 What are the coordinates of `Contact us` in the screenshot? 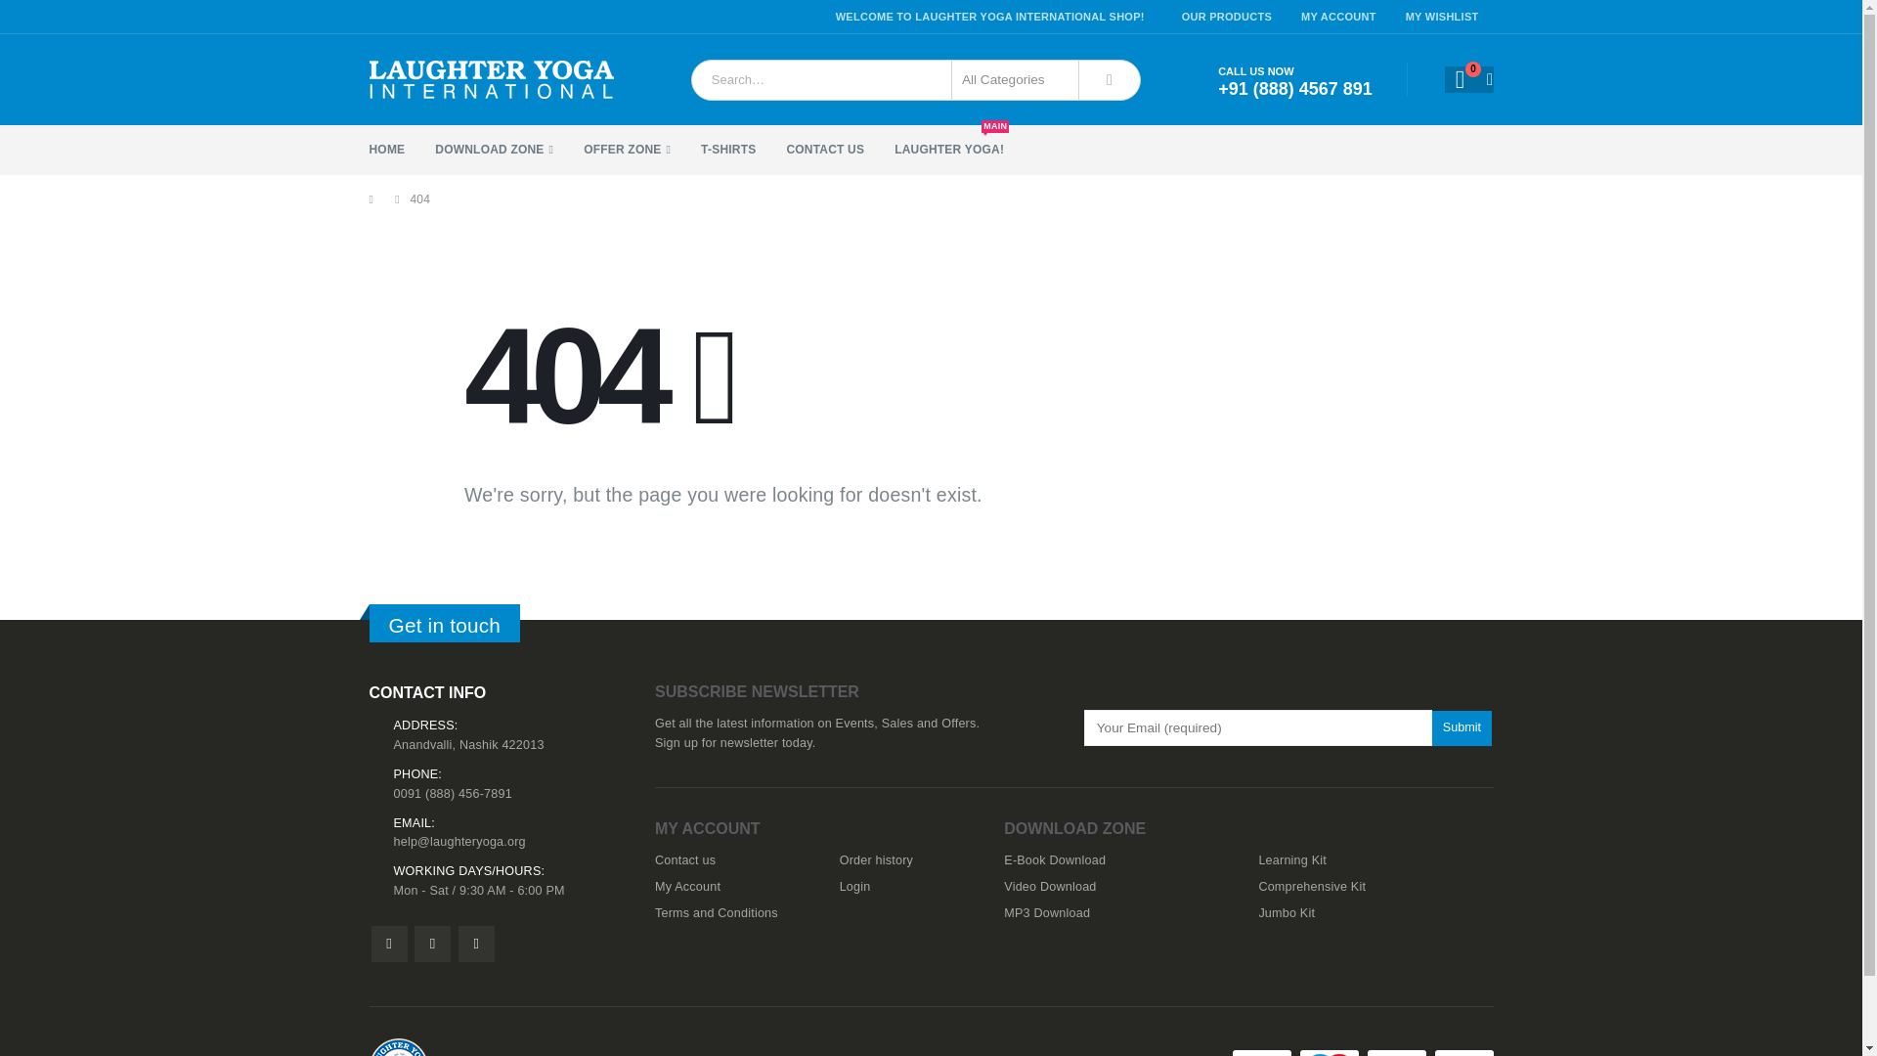 It's located at (684, 859).